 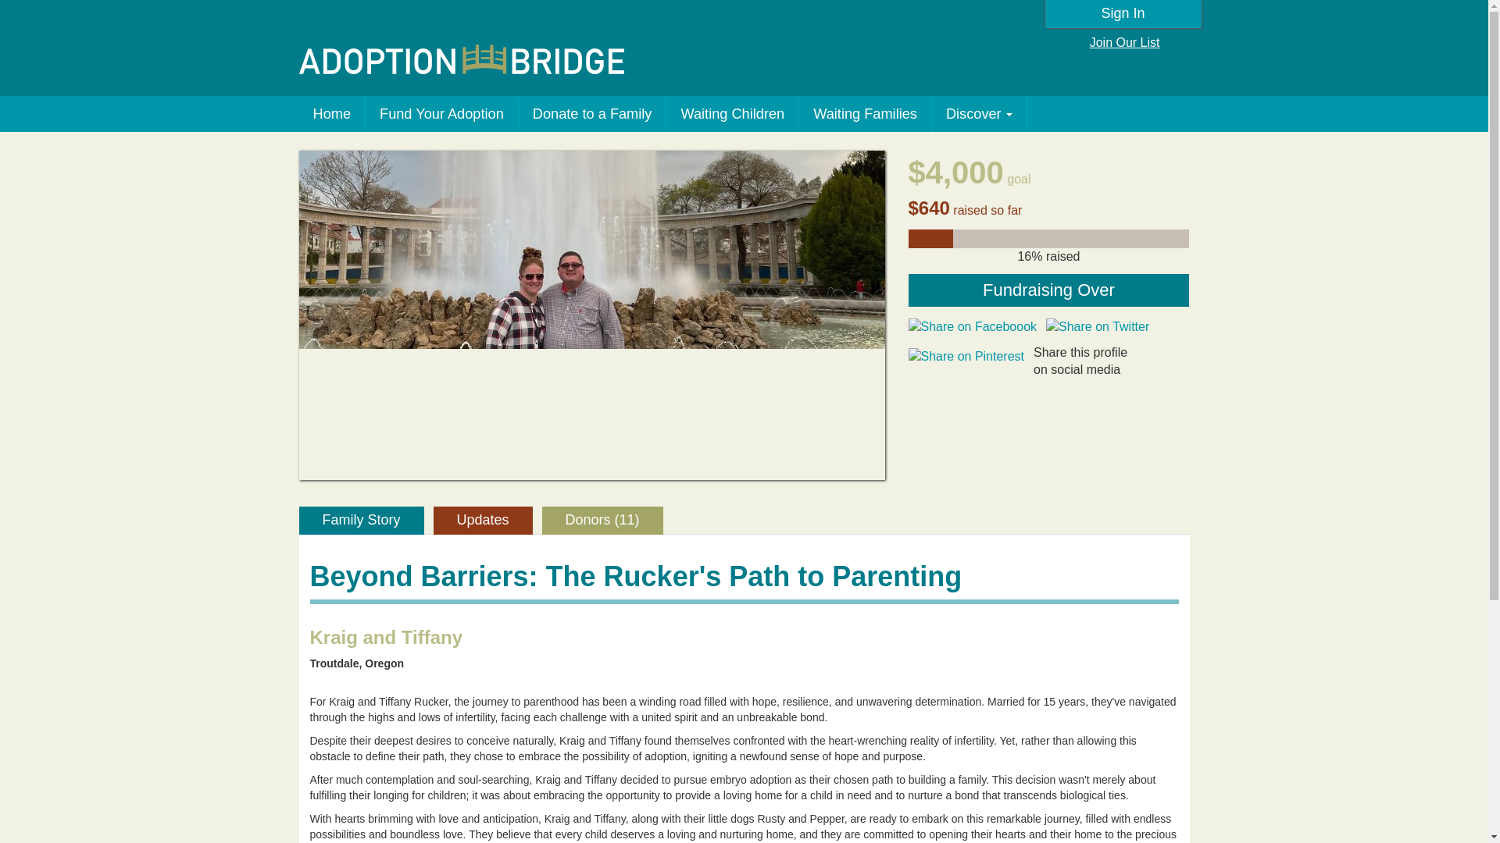 What do you see at coordinates (461, 59) in the screenshot?
I see `Return to Home Page` at bounding box center [461, 59].